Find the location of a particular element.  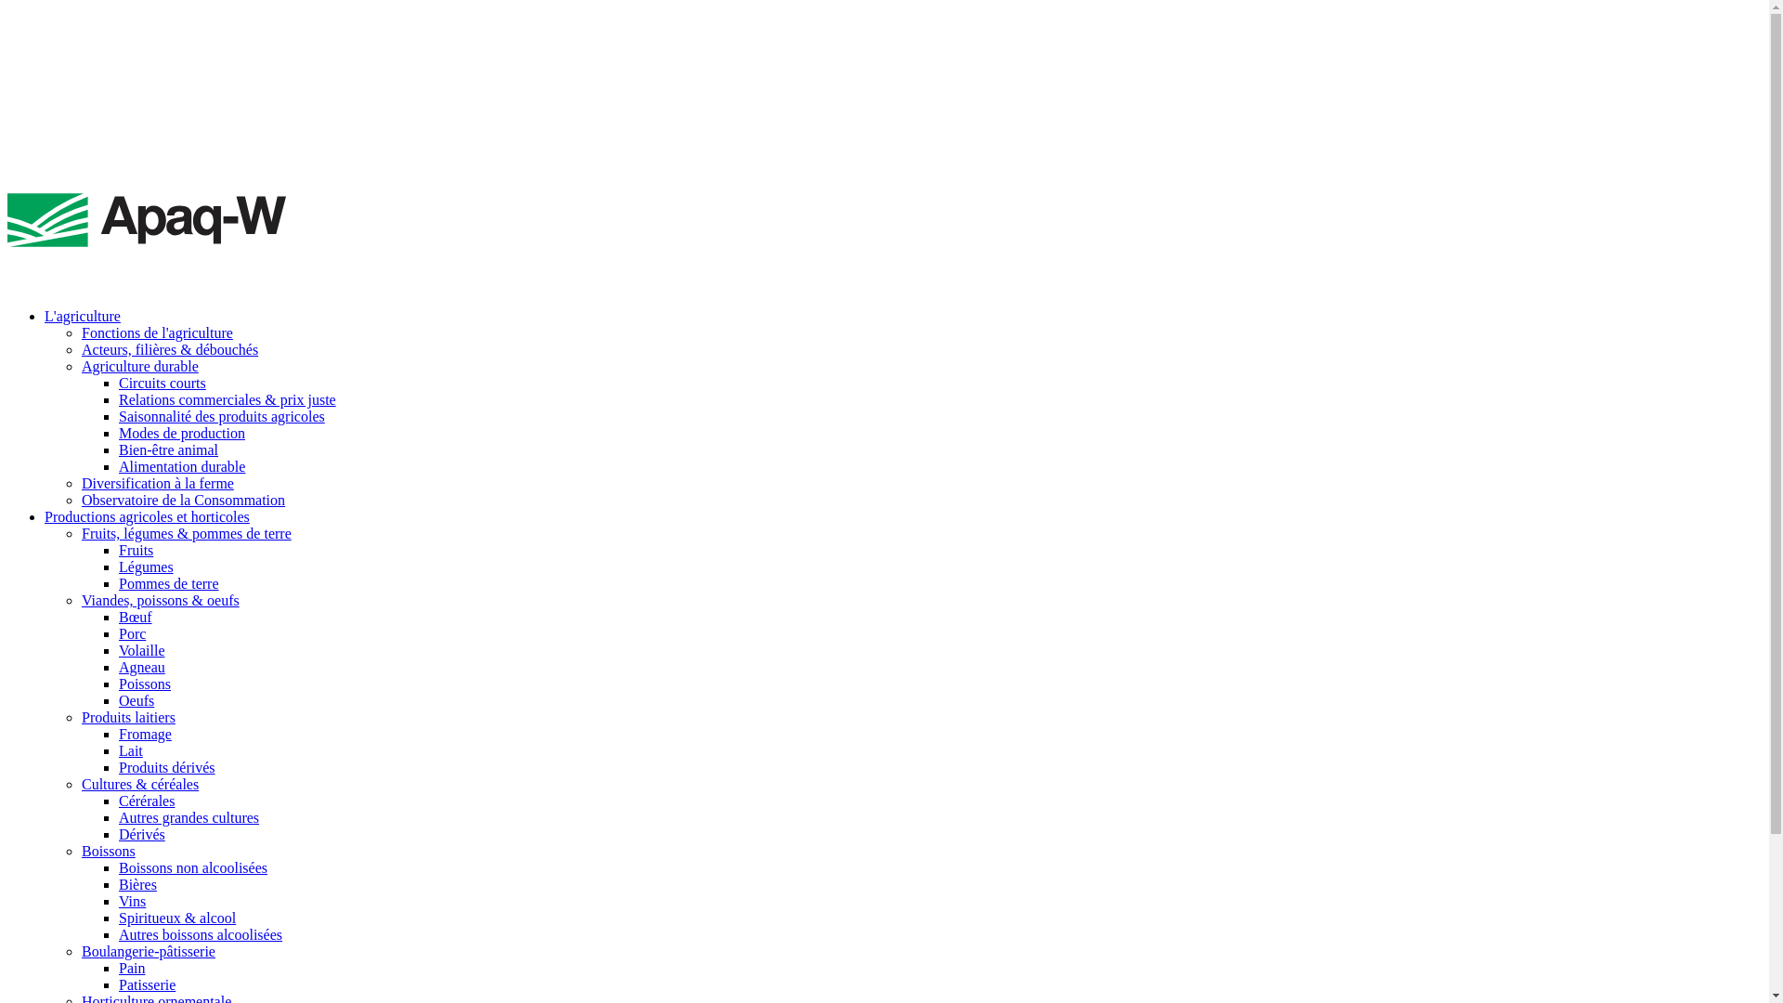

Fromage is located at coordinates (145, 734).